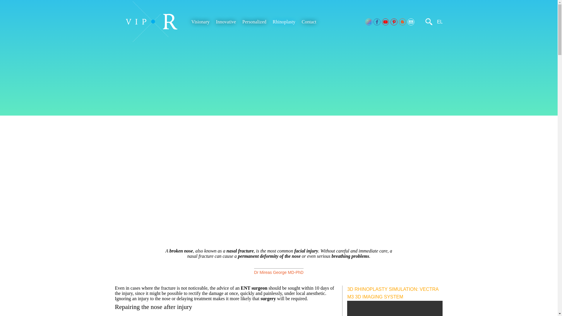 The width and height of the screenshot is (562, 316). I want to click on Contact, so click(309, 22).